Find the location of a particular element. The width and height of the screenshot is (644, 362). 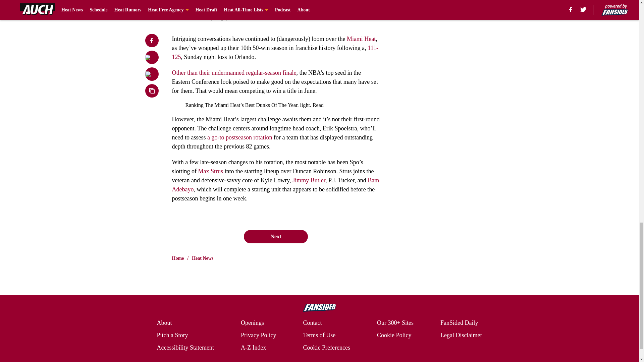

Jimmy Butler is located at coordinates (309, 180).